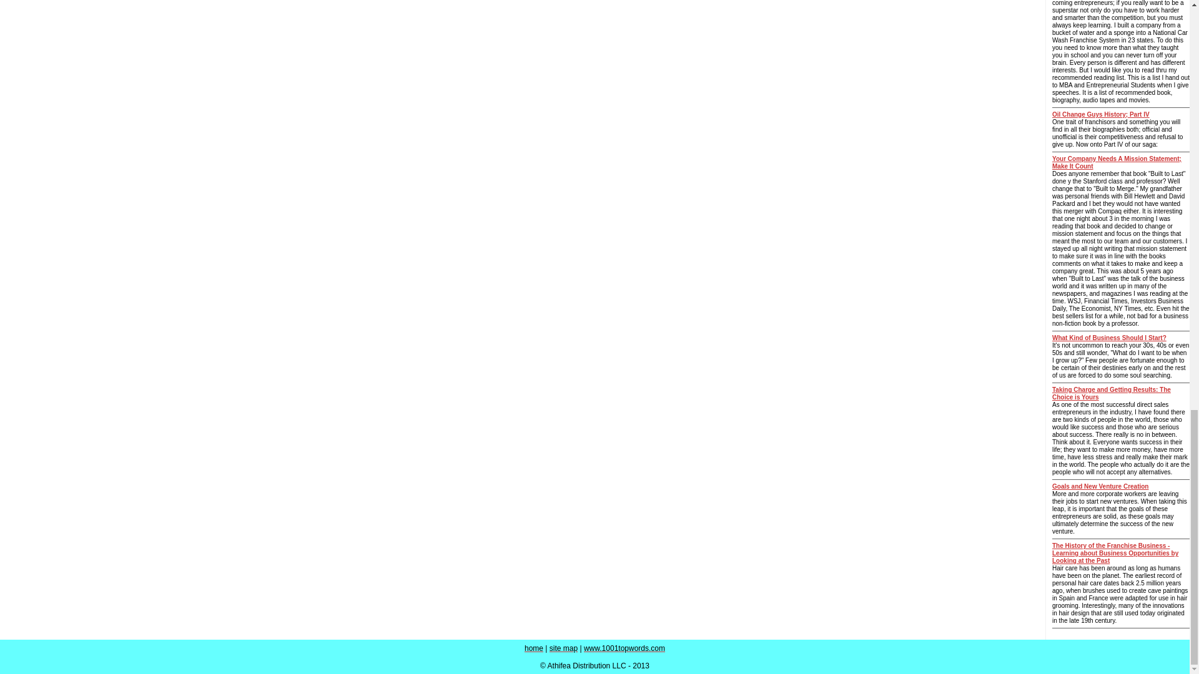 This screenshot has height=674, width=1199. I want to click on Taking Charge and Getting Results: The Choice is Yours, so click(1112, 393).